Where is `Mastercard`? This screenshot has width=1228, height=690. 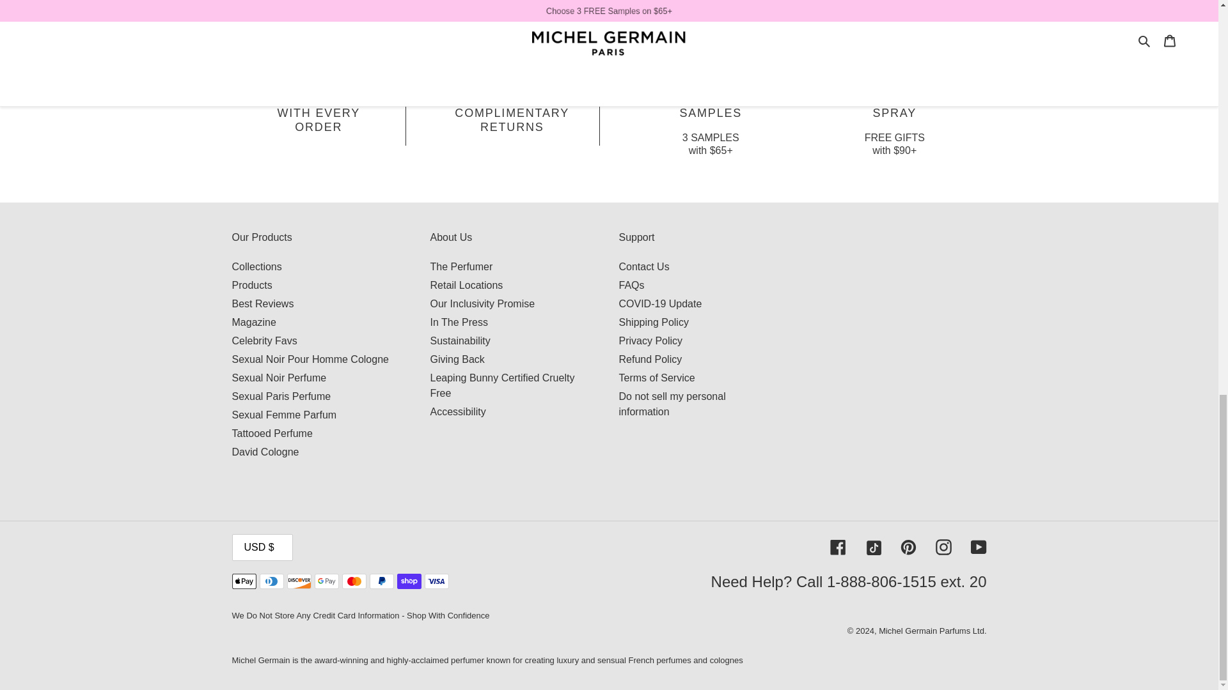 Mastercard is located at coordinates (353, 581).